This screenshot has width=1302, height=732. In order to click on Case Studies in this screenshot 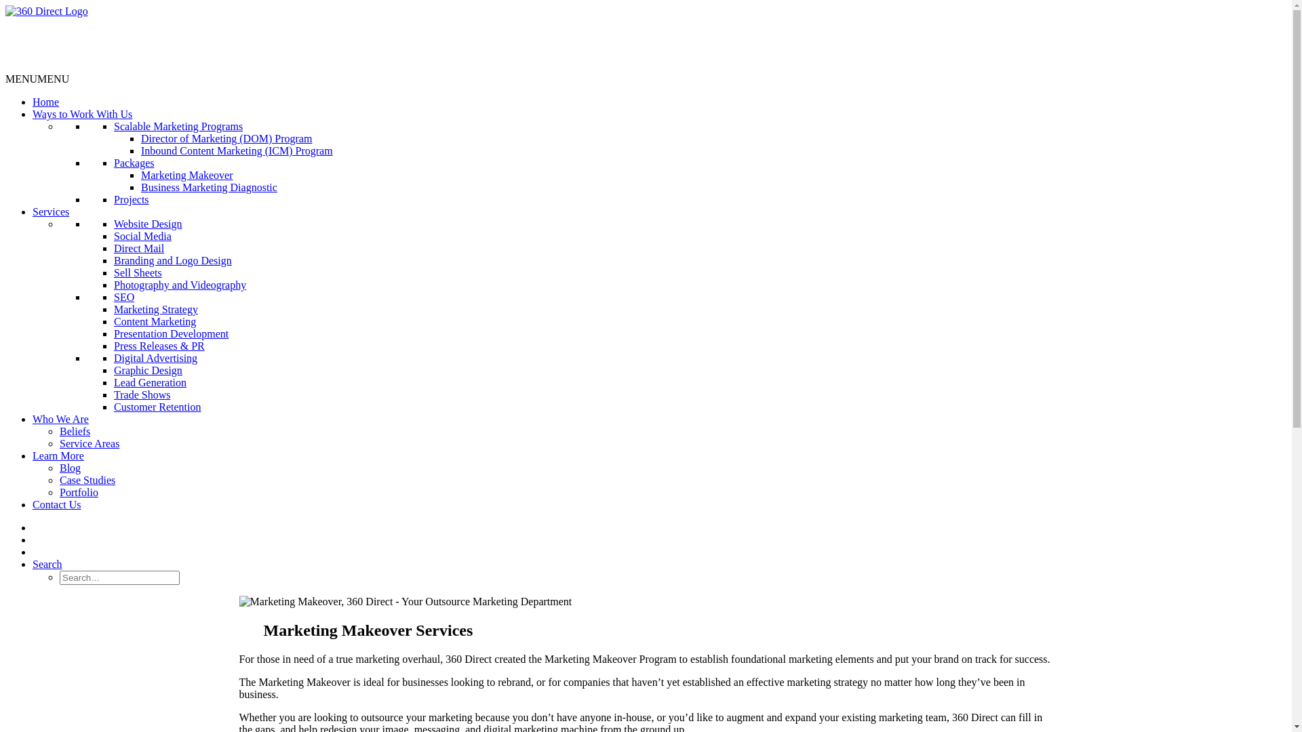, I will do `click(87, 480)`.